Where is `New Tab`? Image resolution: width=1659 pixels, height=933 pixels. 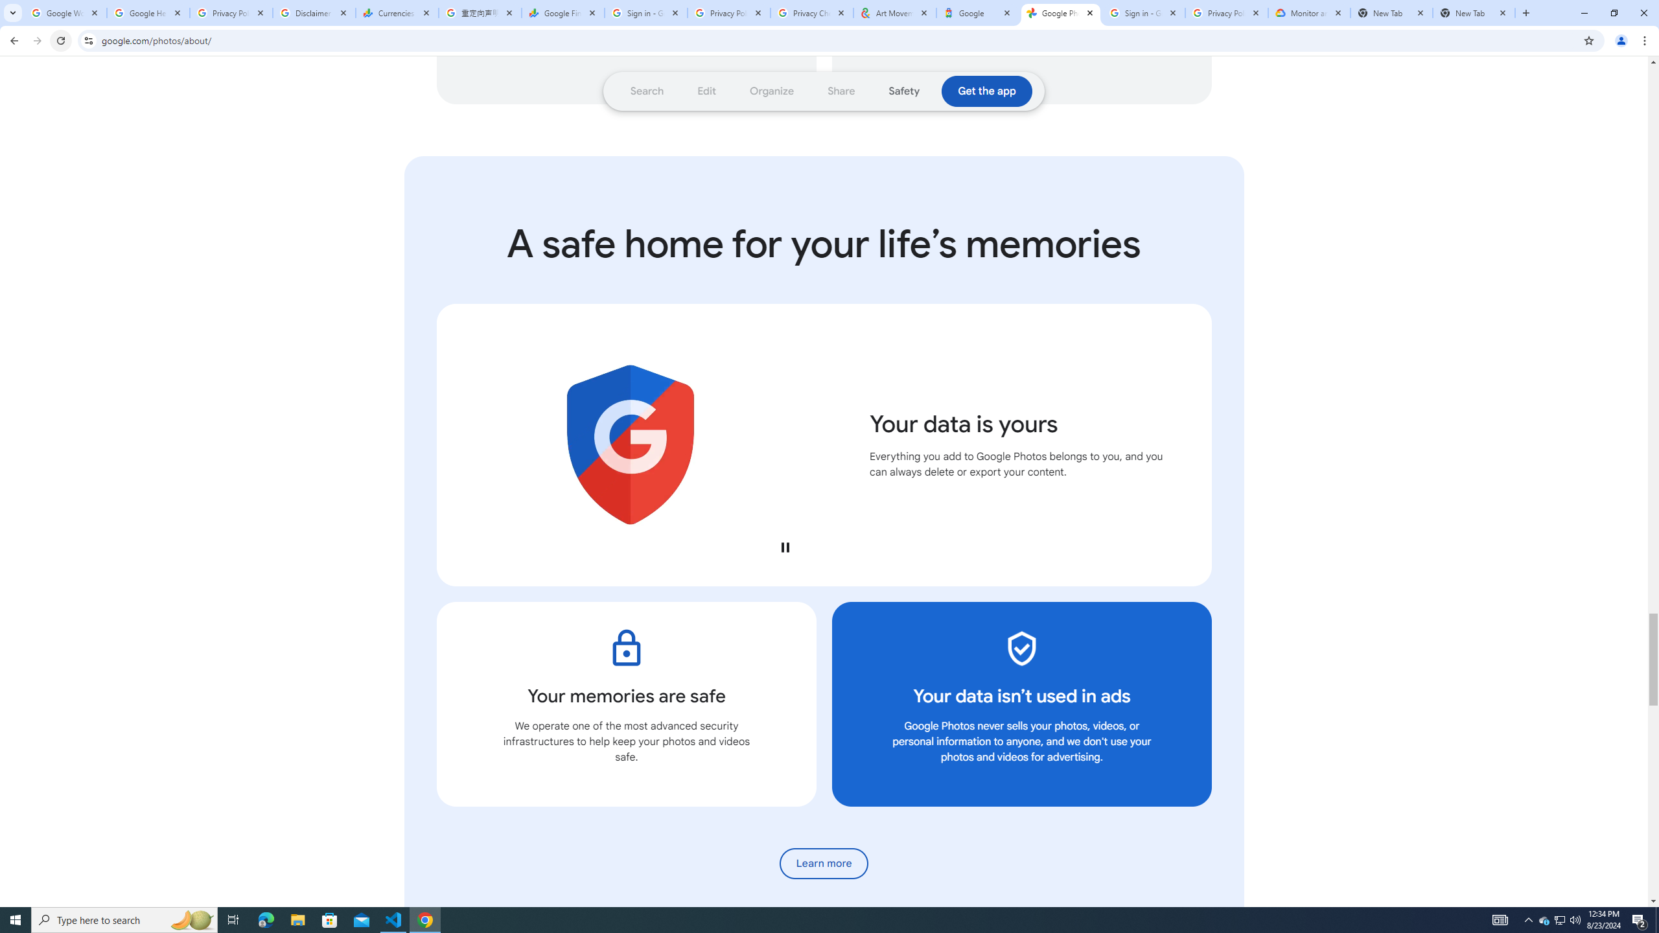
New Tab is located at coordinates (1392, 13).